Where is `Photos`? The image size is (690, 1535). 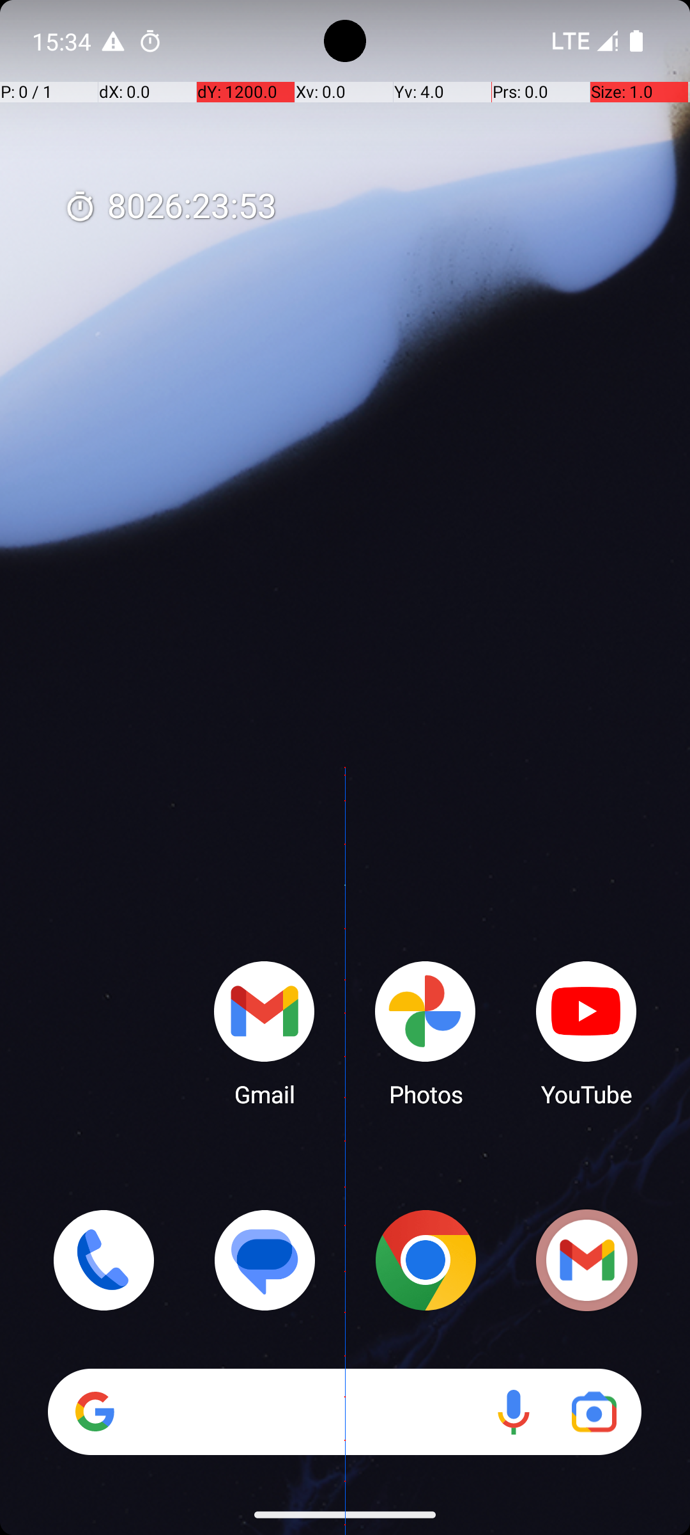 Photos is located at coordinates (425, 1033).